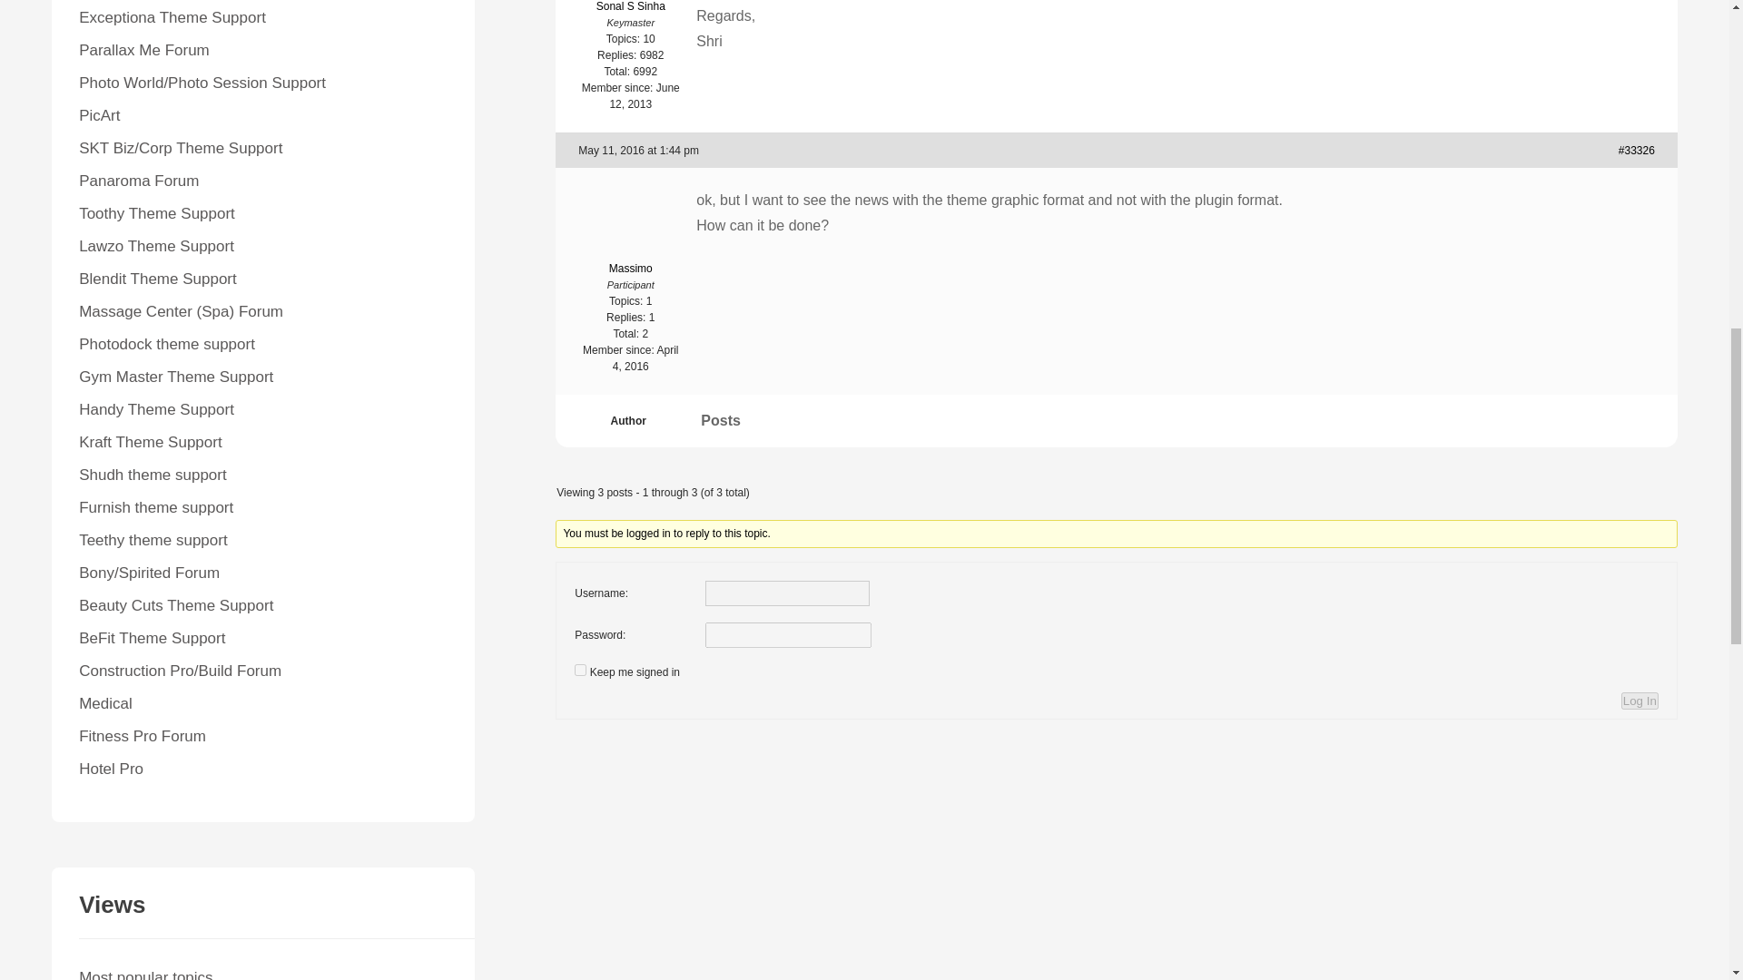 This screenshot has width=1743, height=980. What do you see at coordinates (172, 17) in the screenshot?
I see `Exceptiona Theme Support` at bounding box center [172, 17].